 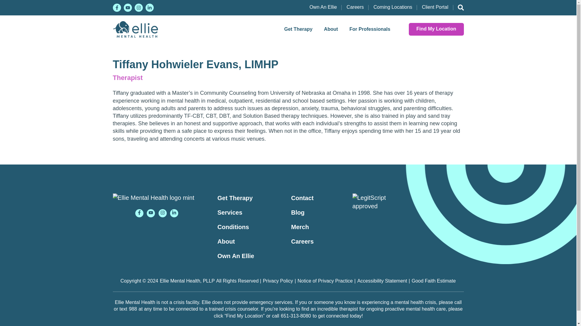 What do you see at coordinates (393, 7) in the screenshot?
I see `Coming Locations` at bounding box center [393, 7].